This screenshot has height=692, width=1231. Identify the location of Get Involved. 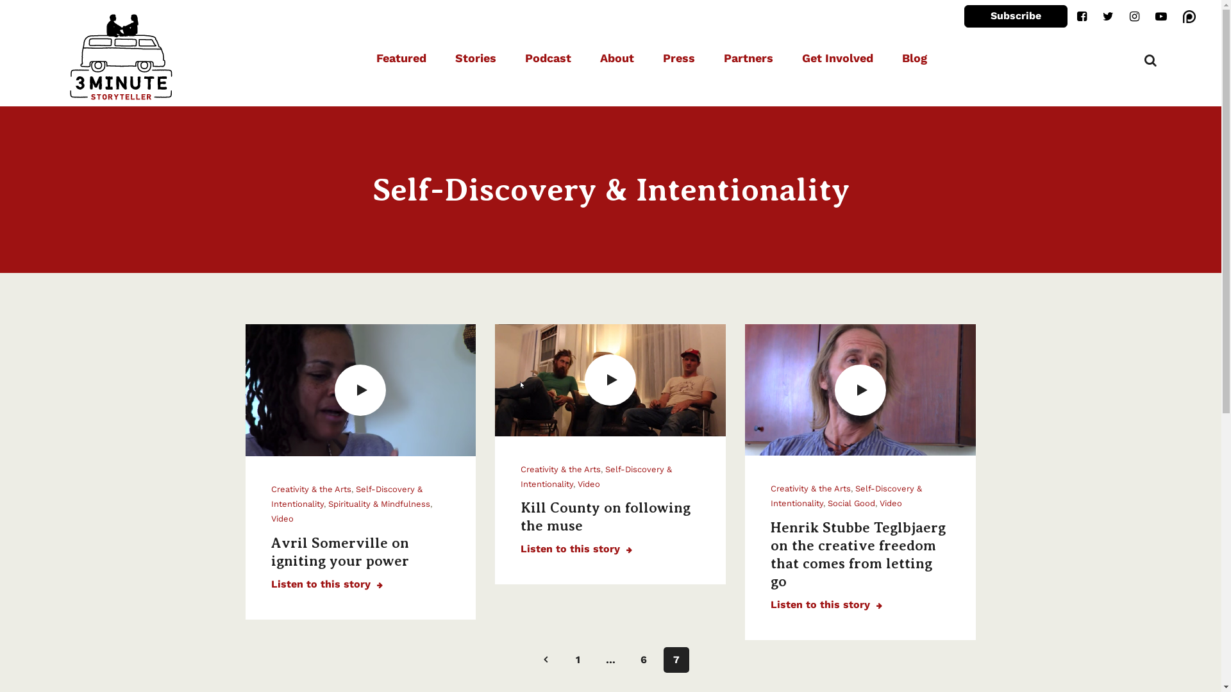
(837, 58).